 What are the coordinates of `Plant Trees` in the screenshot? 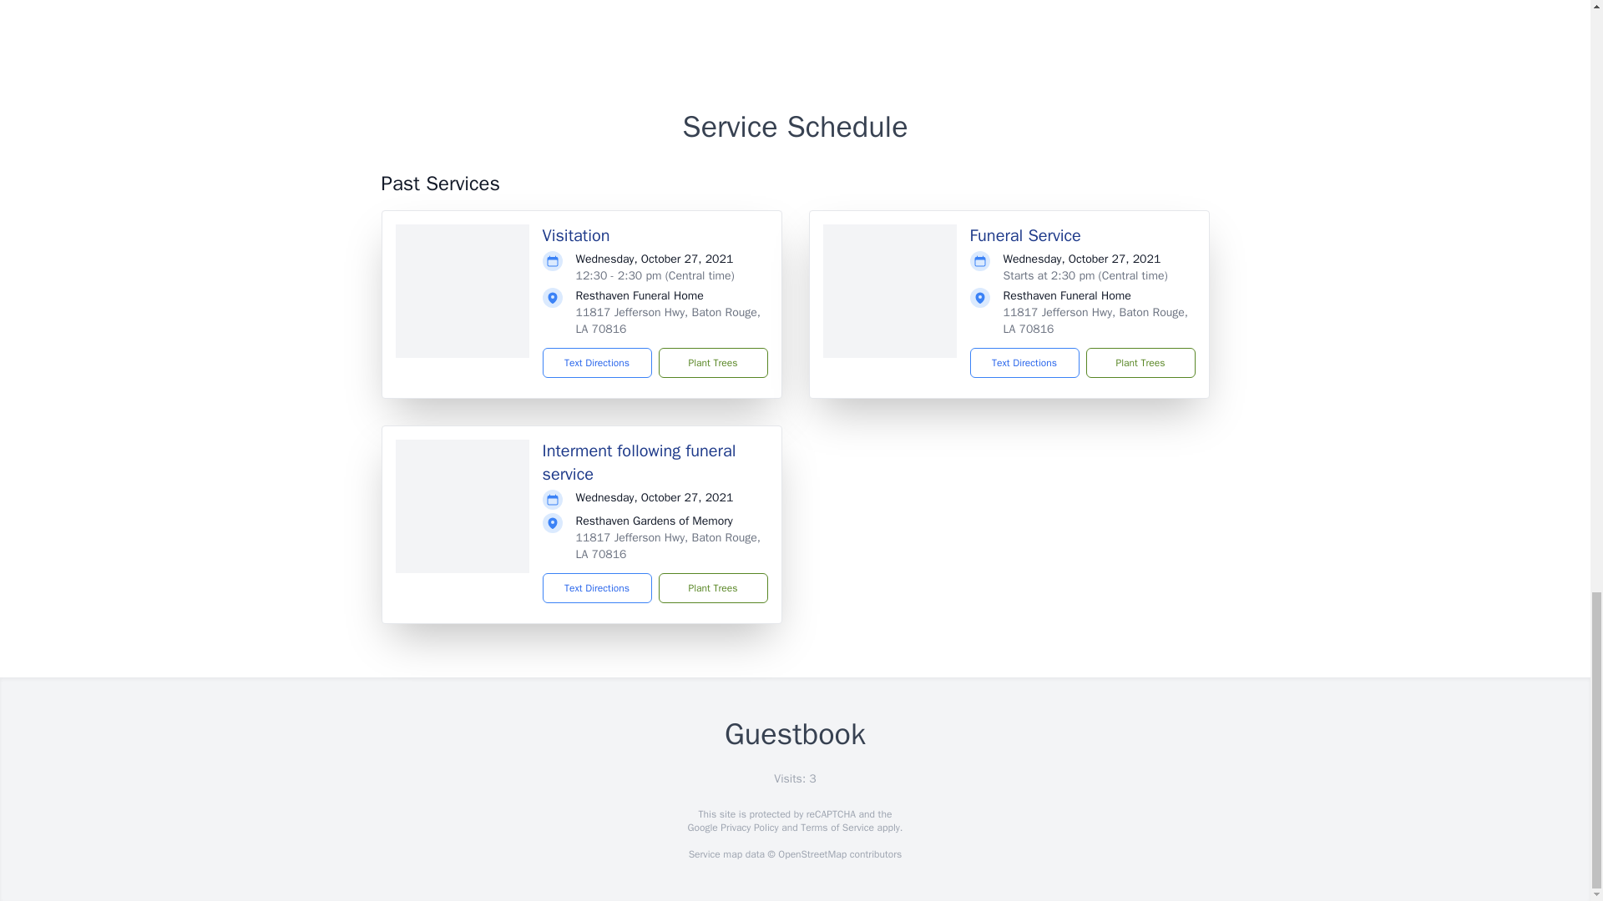 It's located at (1139, 362).